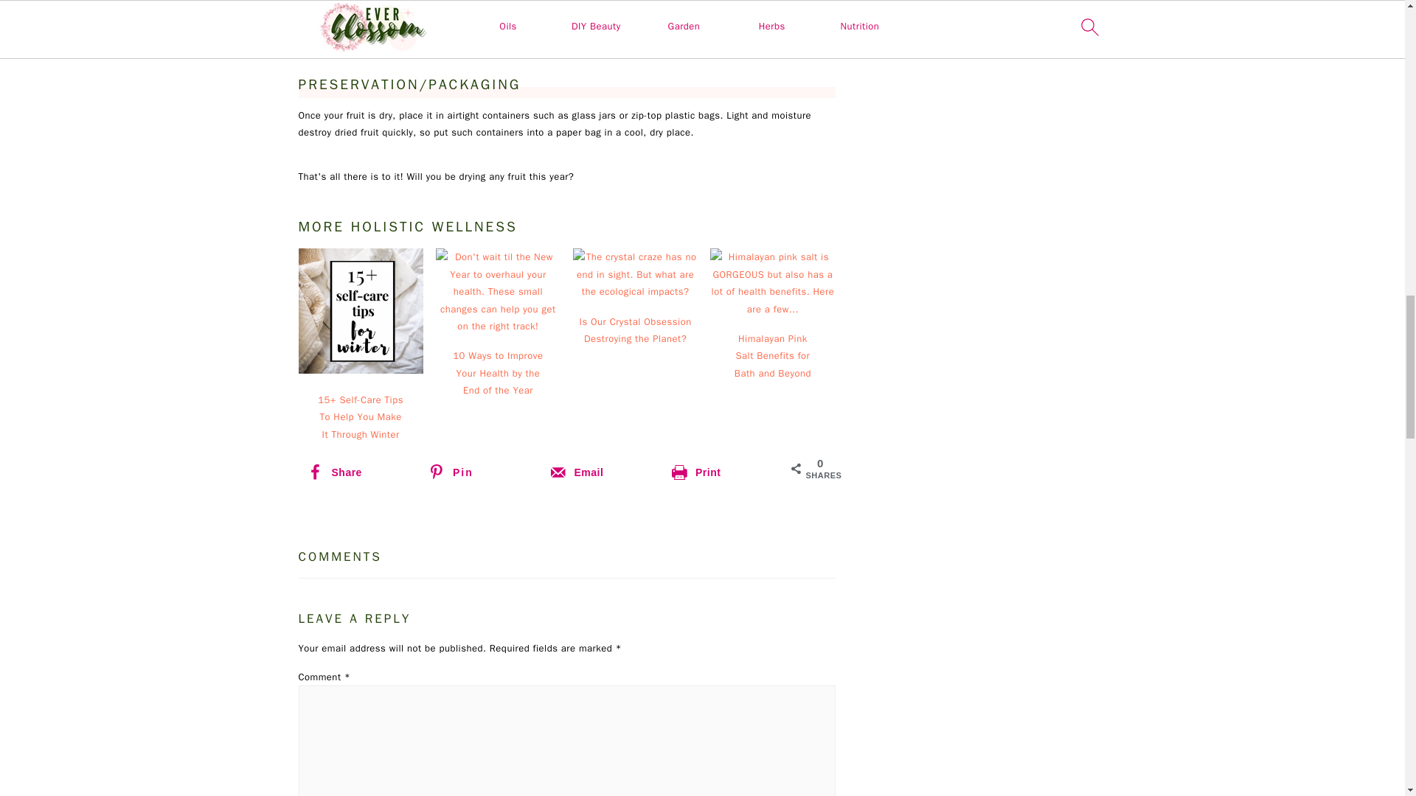 The width and height of the screenshot is (1416, 796). I want to click on Print this webpage, so click(723, 472).